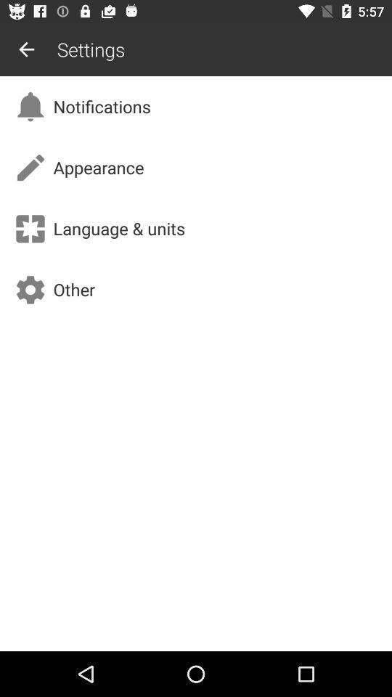 The width and height of the screenshot is (392, 697). What do you see at coordinates (26, 49) in the screenshot?
I see `turn on icon next to the settings` at bounding box center [26, 49].